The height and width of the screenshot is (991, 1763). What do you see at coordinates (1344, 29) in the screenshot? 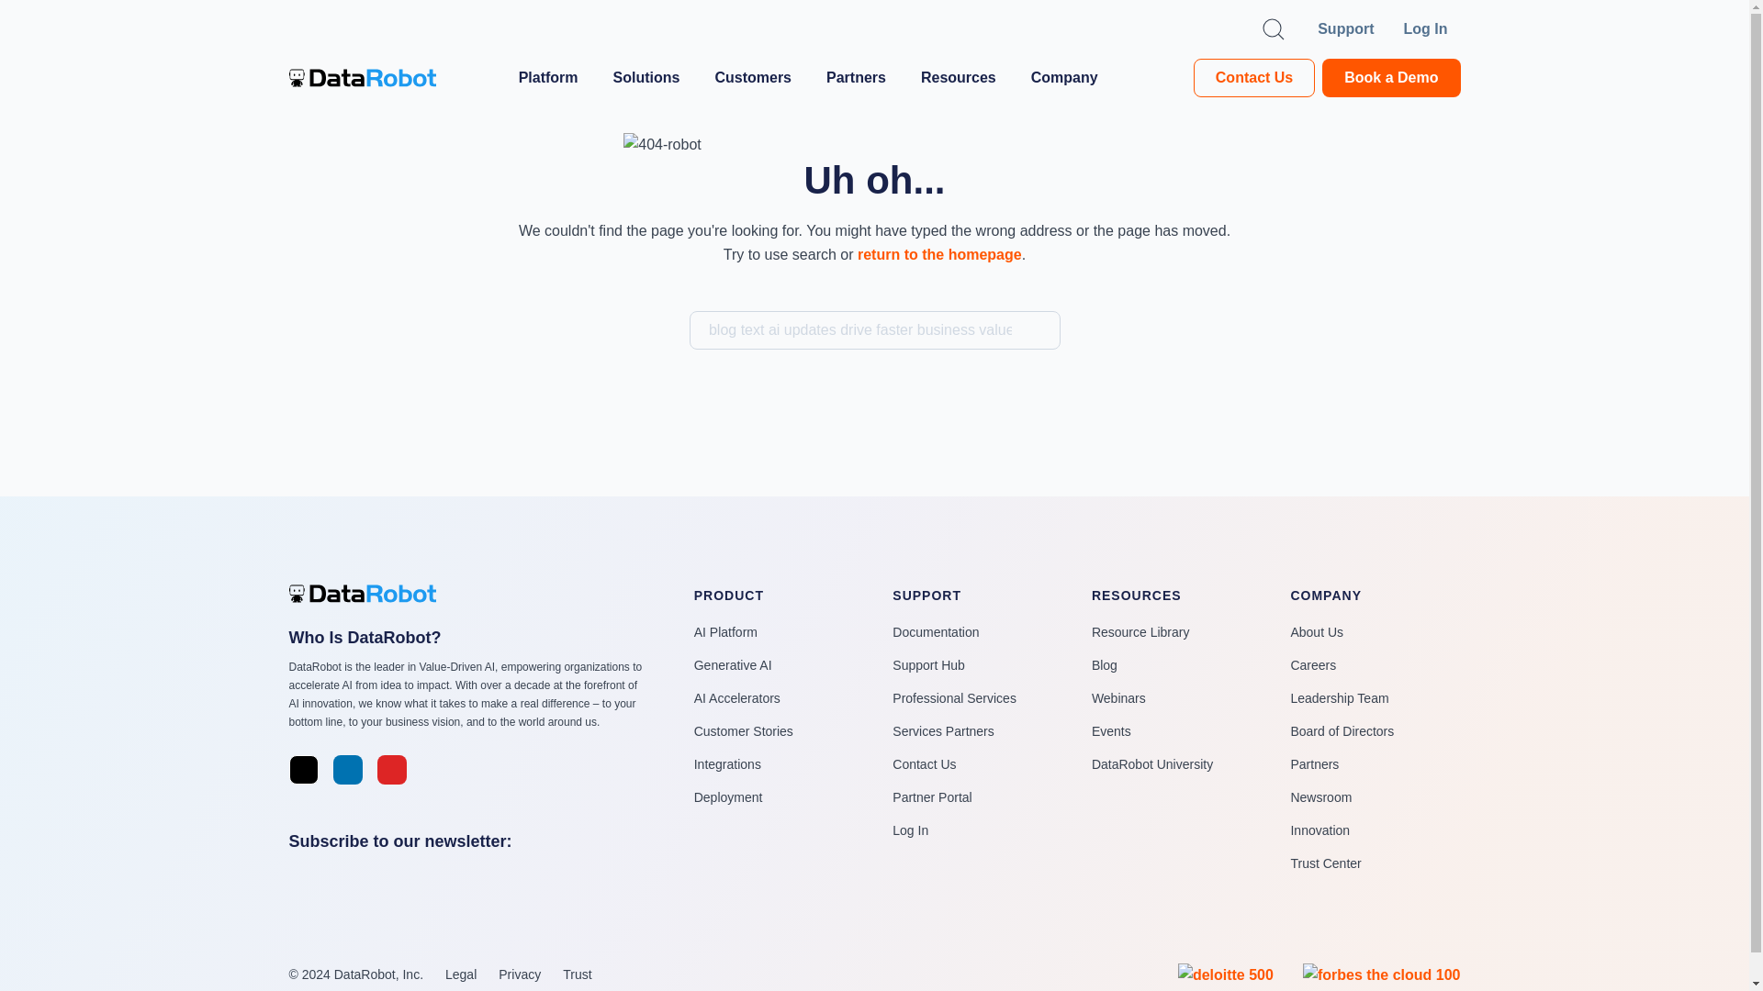
I see `Support` at bounding box center [1344, 29].